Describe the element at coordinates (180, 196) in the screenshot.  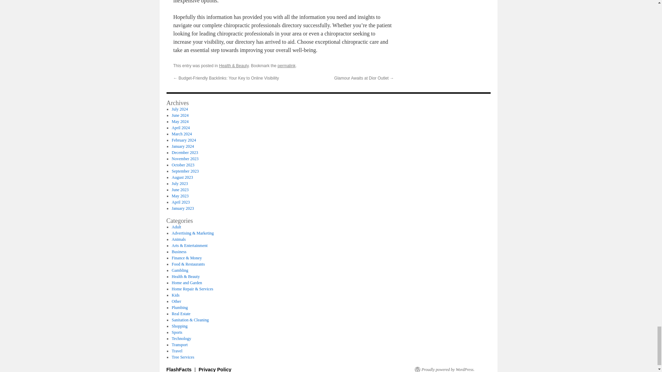
I see `May 2023` at that location.